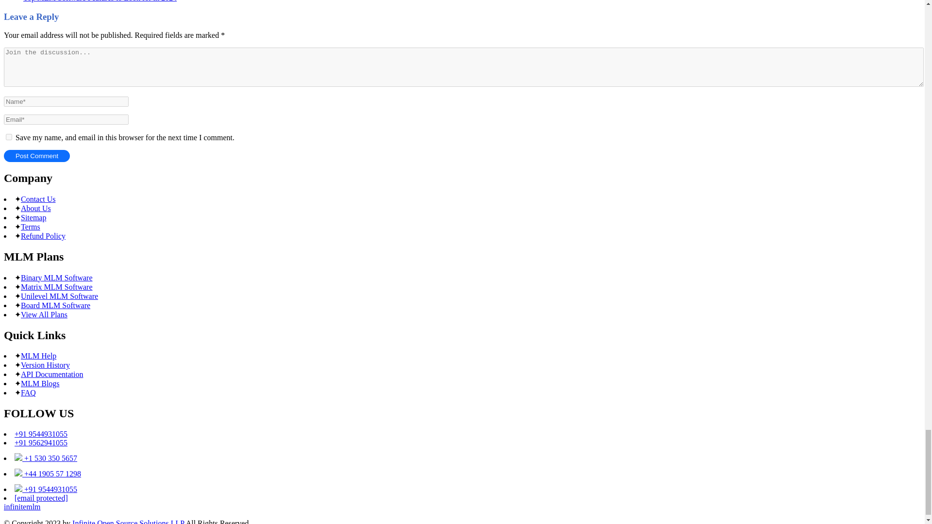 This screenshot has width=932, height=524. What do you see at coordinates (9, 137) in the screenshot?
I see `yes` at bounding box center [9, 137].